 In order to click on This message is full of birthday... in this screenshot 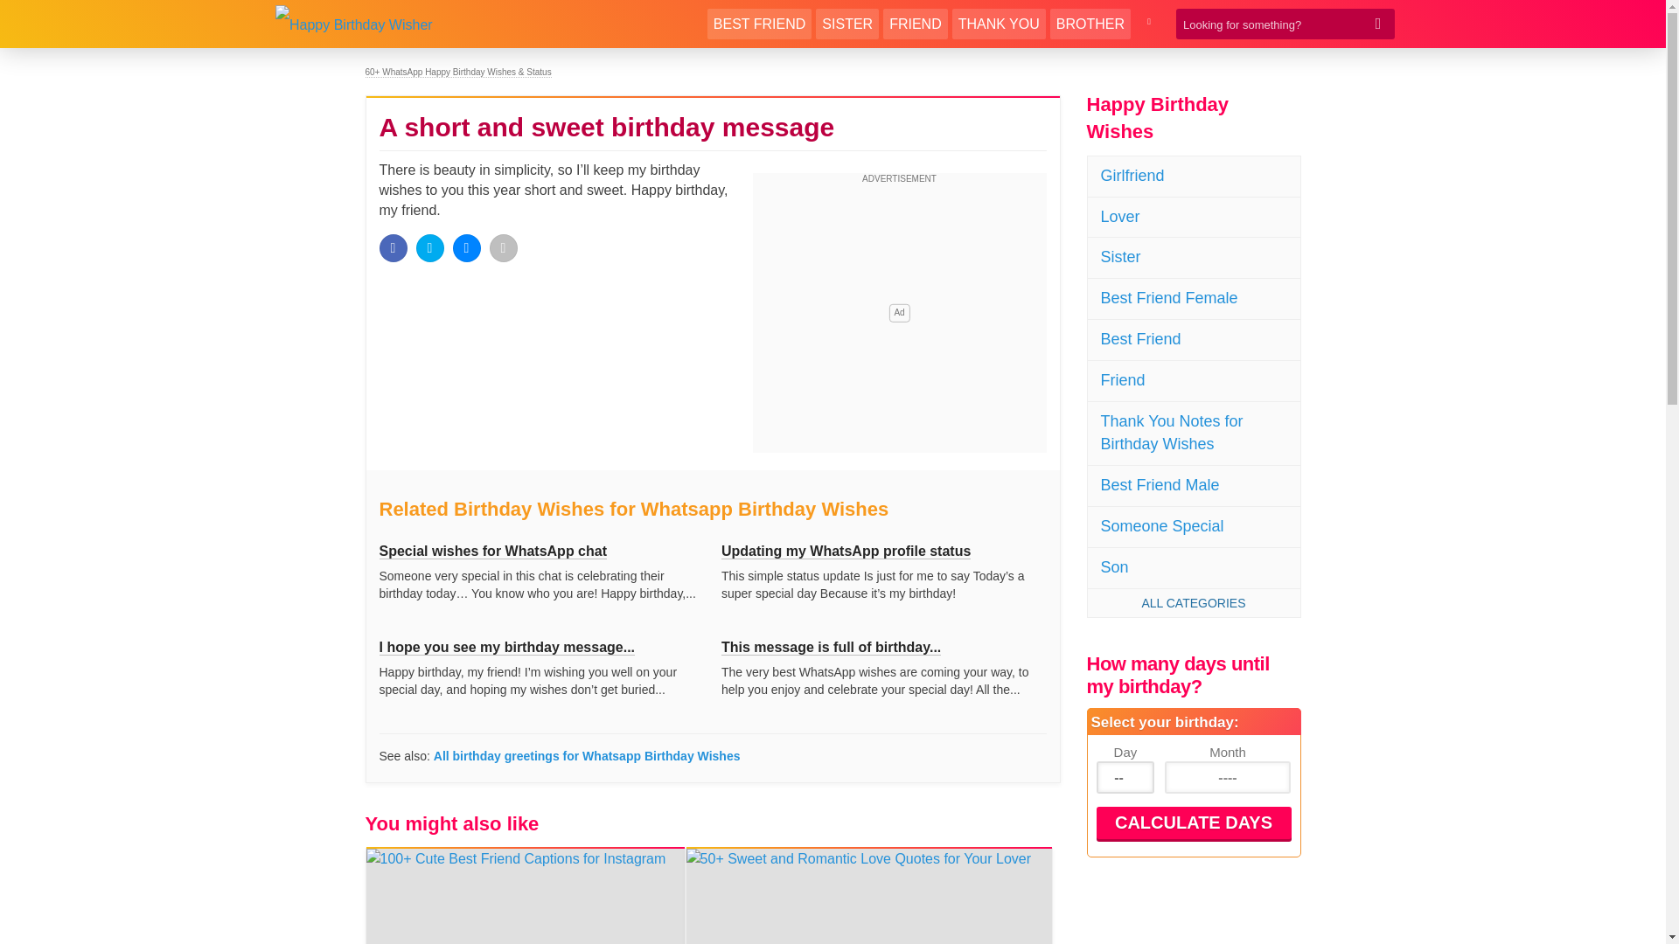, I will do `click(831, 647)`.